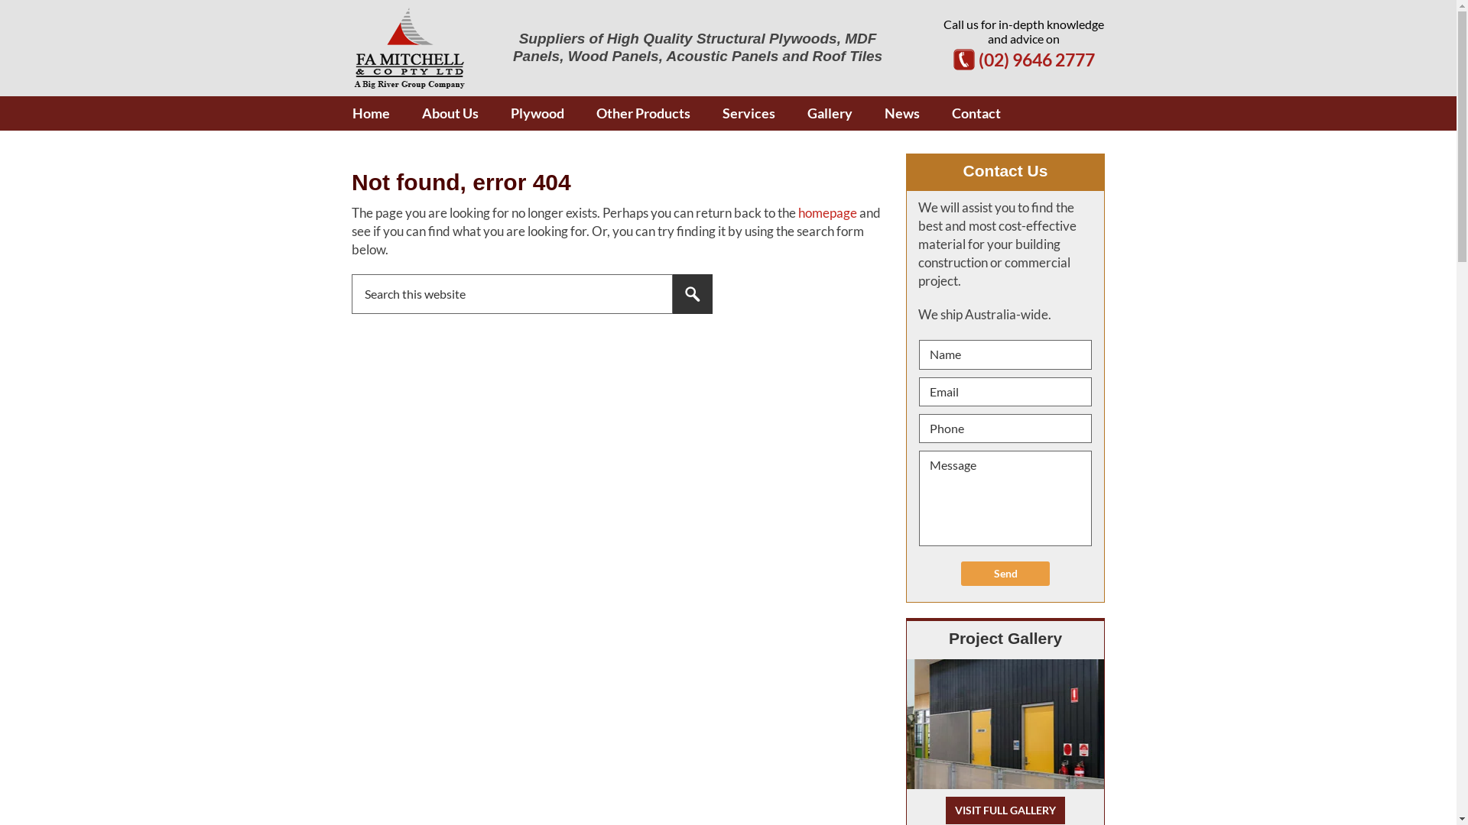  Describe the element at coordinates (1110, 724) in the screenshot. I see `grooved-shadowclard-textured-plywood` at that location.